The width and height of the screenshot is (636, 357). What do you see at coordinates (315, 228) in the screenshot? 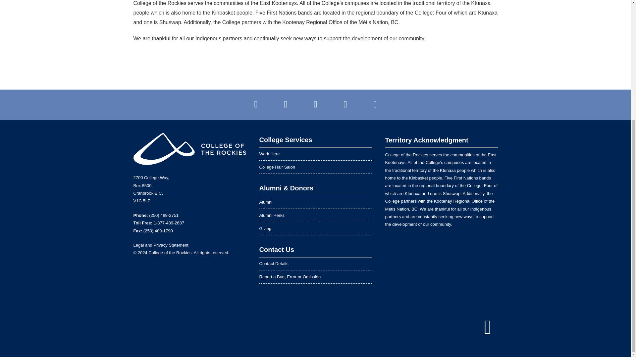
I see `Giving` at bounding box center [315, 228].